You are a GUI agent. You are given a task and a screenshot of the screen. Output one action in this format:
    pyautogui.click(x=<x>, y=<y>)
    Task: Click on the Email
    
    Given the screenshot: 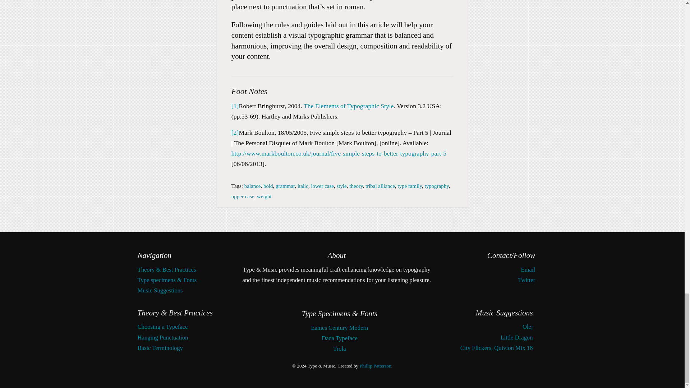 What is the action you would take?
    pyautogui.click(x=528, y=269)
    